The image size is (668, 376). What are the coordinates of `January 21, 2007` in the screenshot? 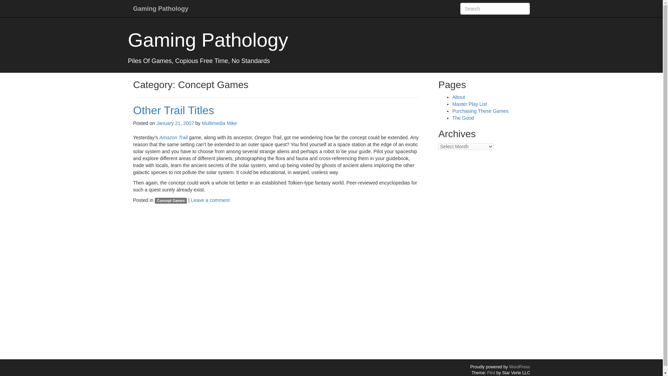 It's located at (175, 123).